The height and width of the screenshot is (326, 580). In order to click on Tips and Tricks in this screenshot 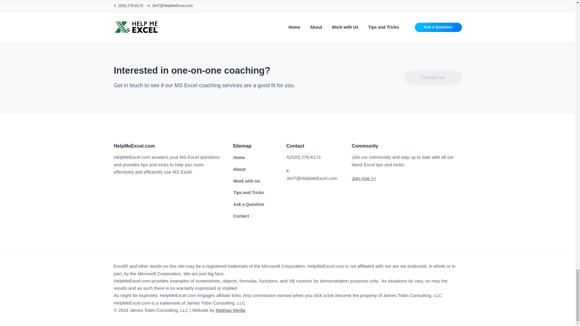, I will do `click(248, 193)`.